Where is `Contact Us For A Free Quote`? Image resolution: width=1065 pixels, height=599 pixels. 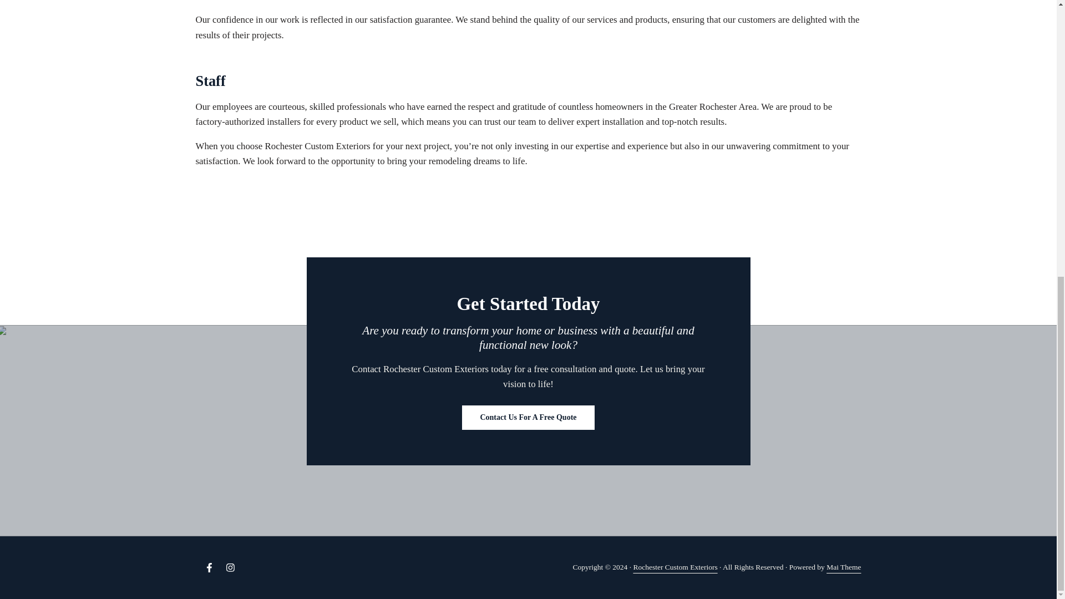
Contact Us For A Free Quote is located at coordinates (528, 418).